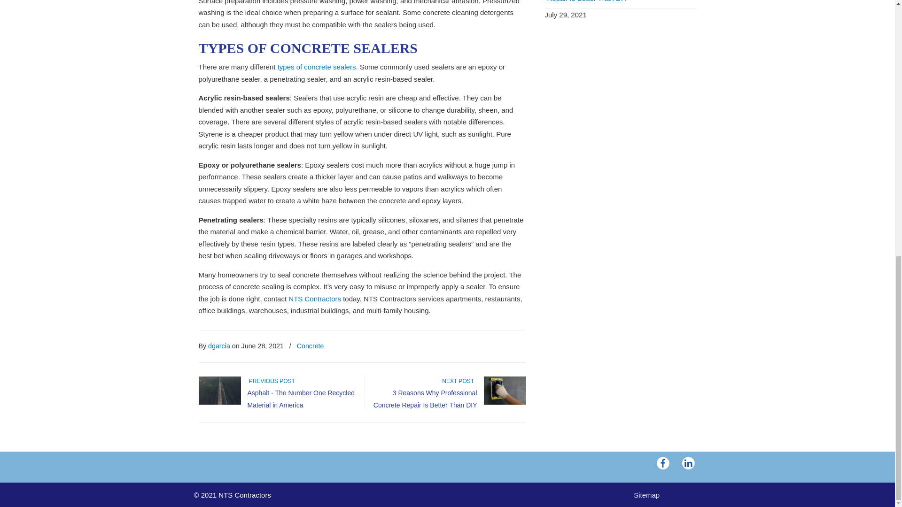 The image size is (902, 507). I want to click on Posts by dgarcia, so click(219, 346).